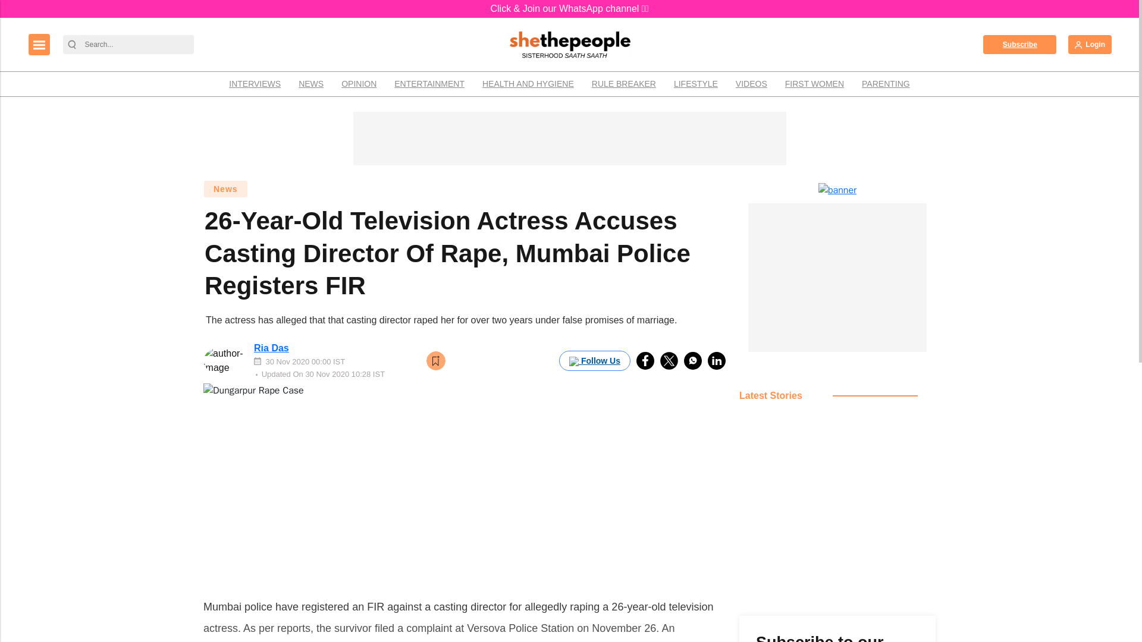 This screenshot has height=642, width=1142. I want to click on Ria Das, so click(271, 348).